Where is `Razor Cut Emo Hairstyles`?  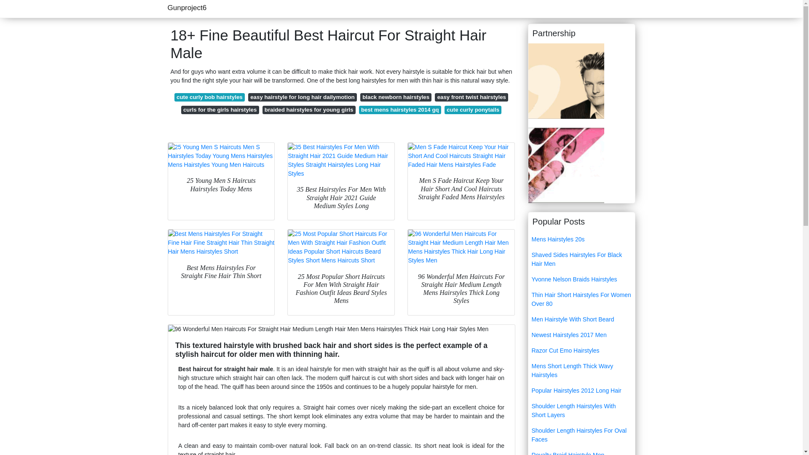
Razor Cut Emo Hairstyles is located at coordinates (581, 351).